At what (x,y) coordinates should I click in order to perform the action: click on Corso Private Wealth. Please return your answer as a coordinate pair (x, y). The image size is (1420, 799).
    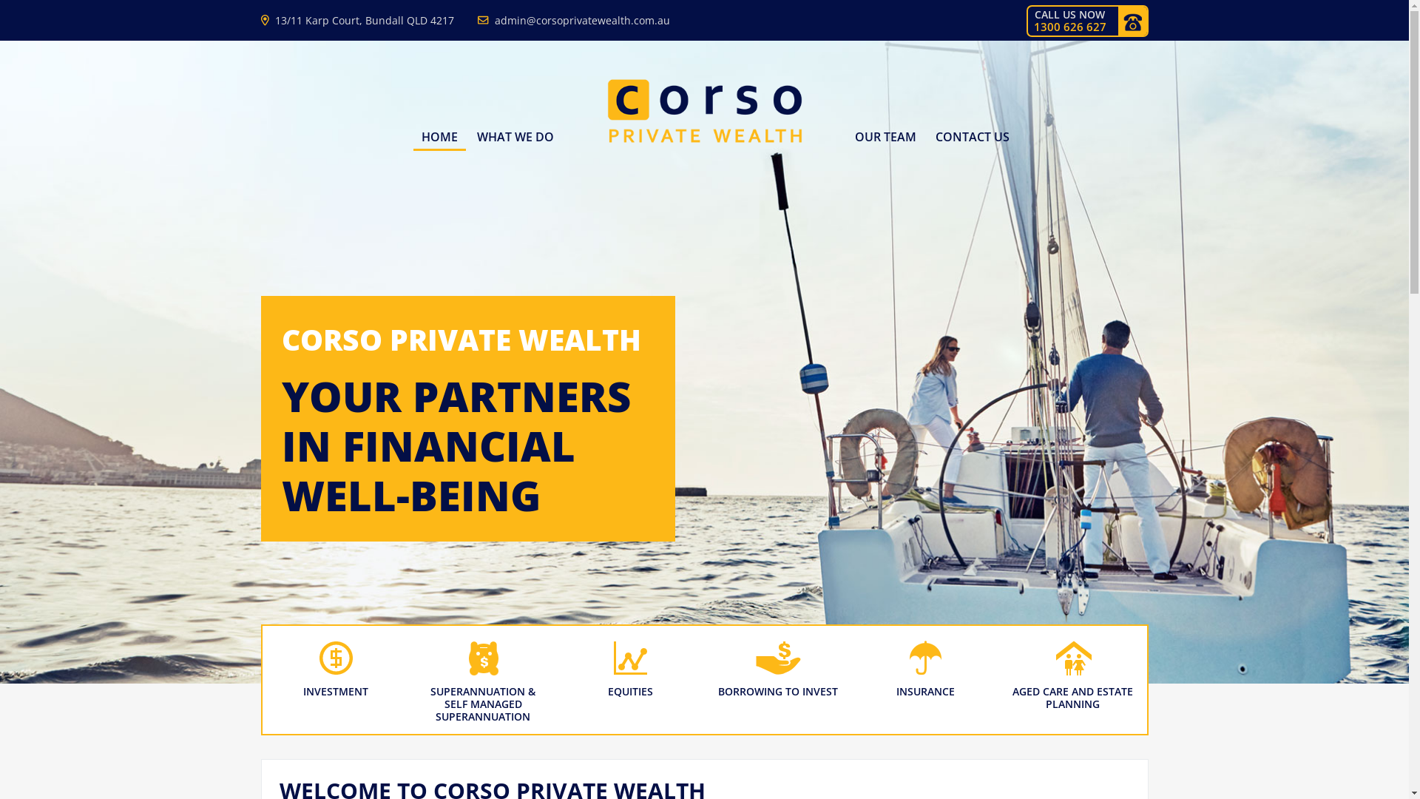
    Looking at the image, I should click on (705, 141).